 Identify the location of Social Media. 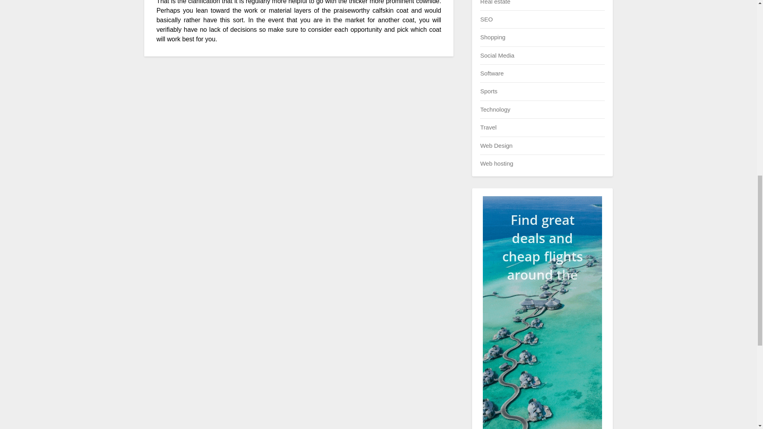
(497, 55).